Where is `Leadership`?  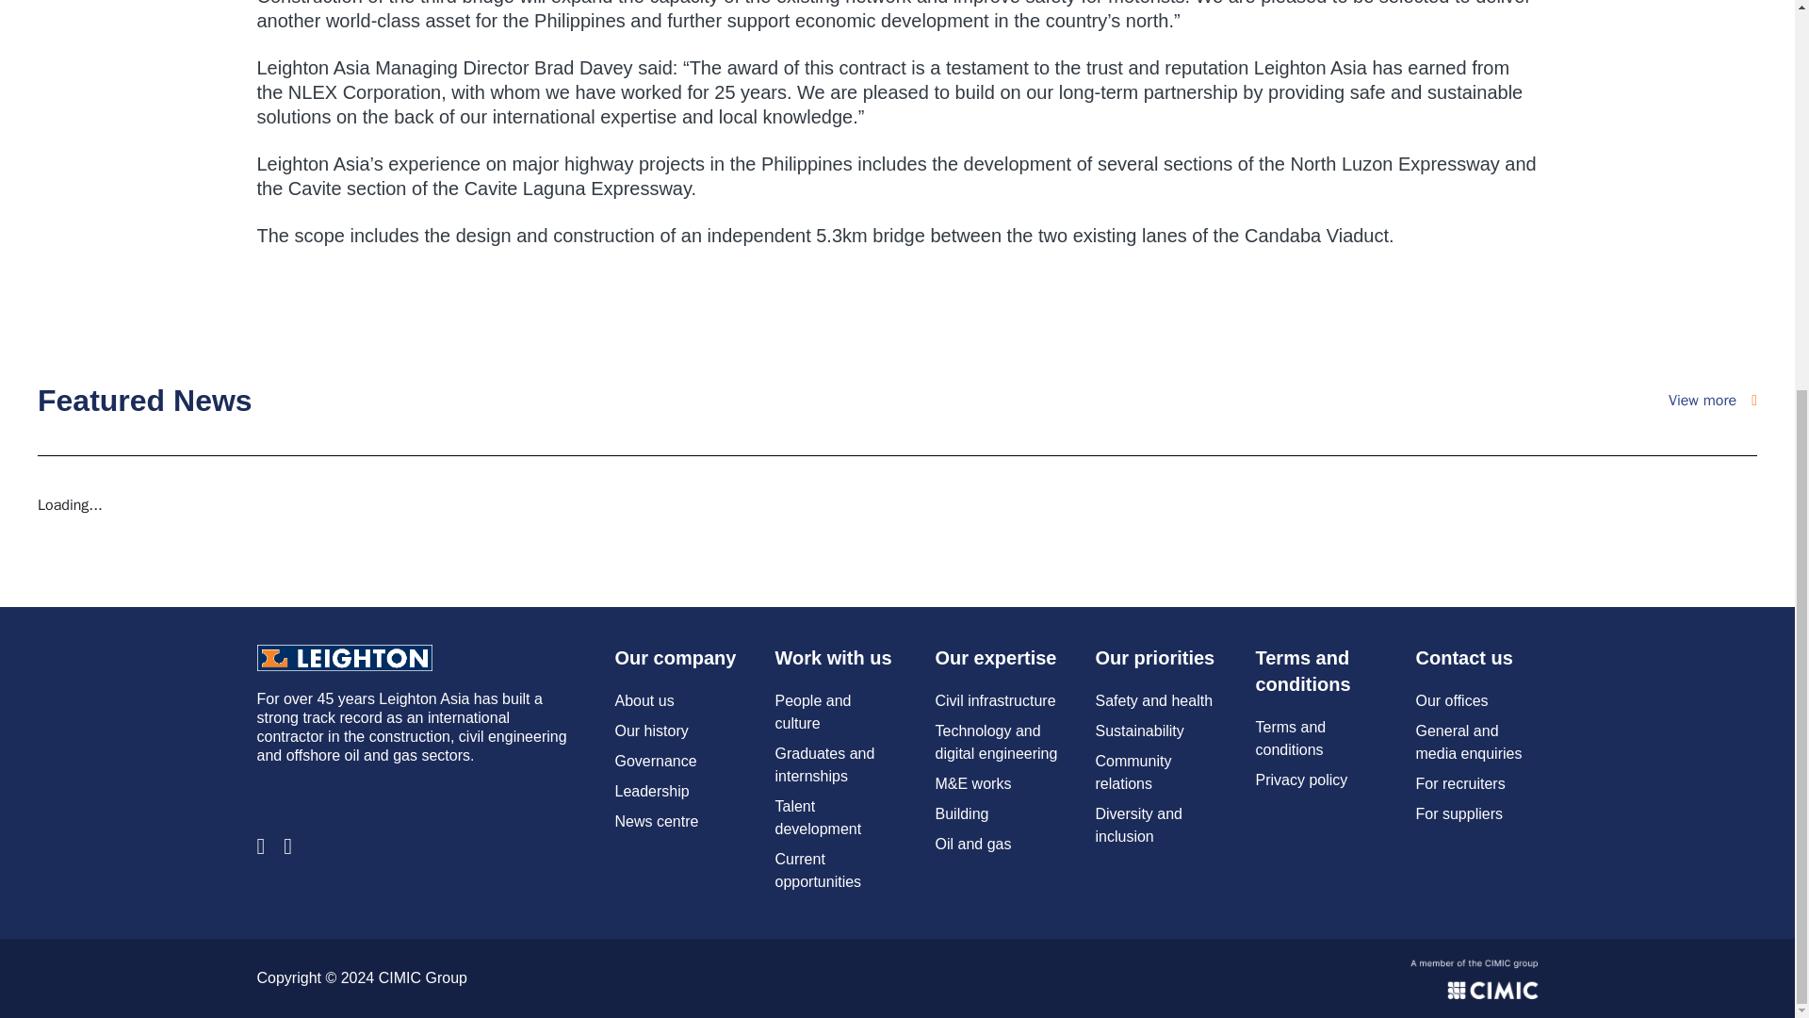 Leadership is located at coordinates (652, 790).